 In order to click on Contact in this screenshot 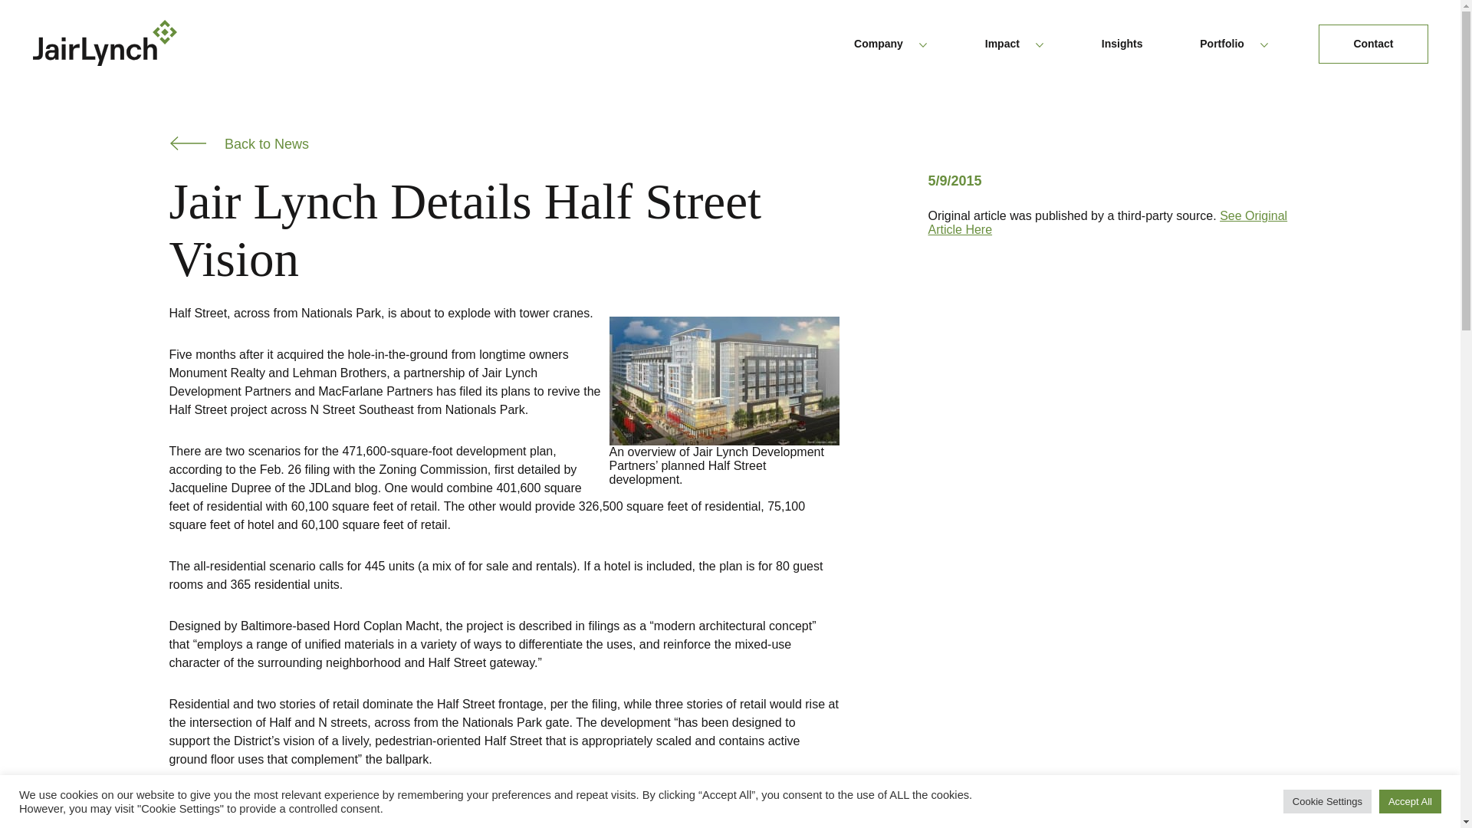, I will do `click(1373, 44)`.